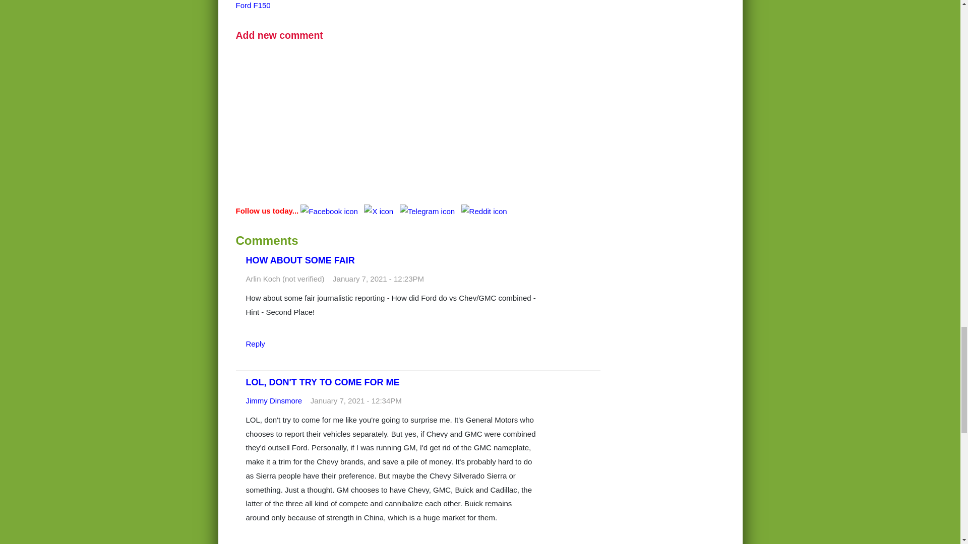 This screenshot has height=544, width=968. I want to click on Ford F150, so click(253, 5).